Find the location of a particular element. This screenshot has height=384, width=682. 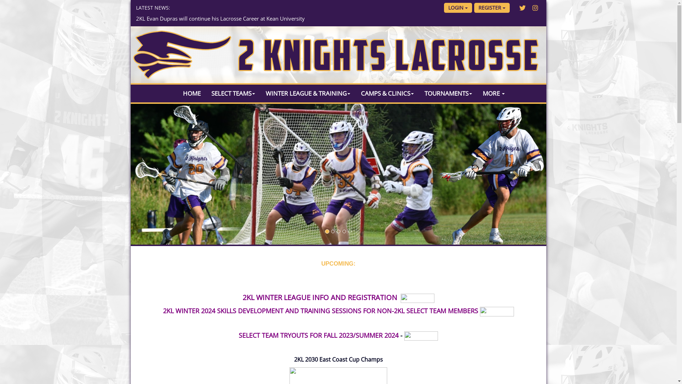

REGISTER  is located at coordinates (492, 8).